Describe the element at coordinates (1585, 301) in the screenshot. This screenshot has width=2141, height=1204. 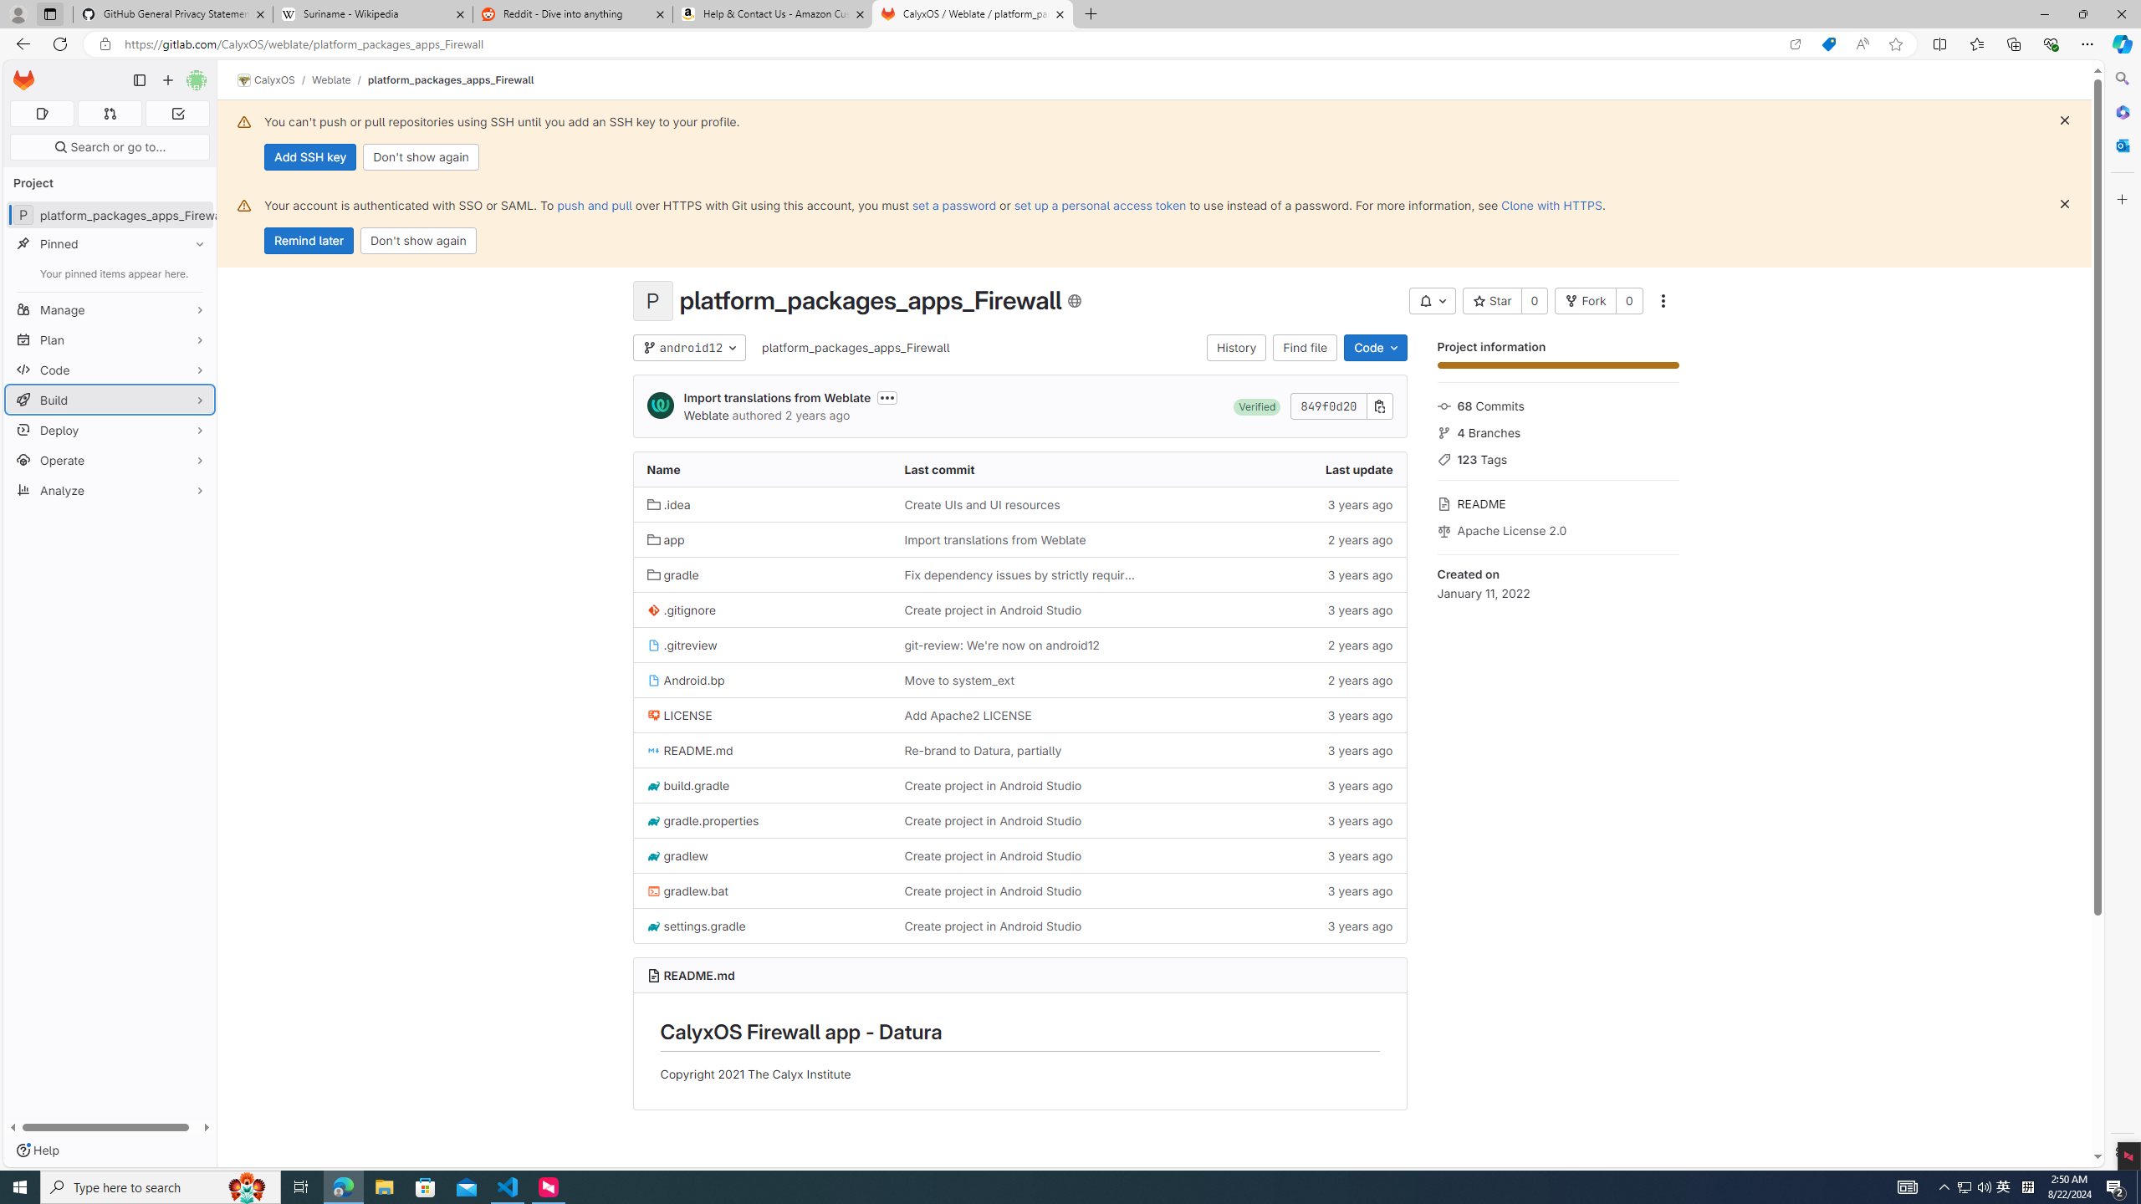
I see `Fork` at that location.